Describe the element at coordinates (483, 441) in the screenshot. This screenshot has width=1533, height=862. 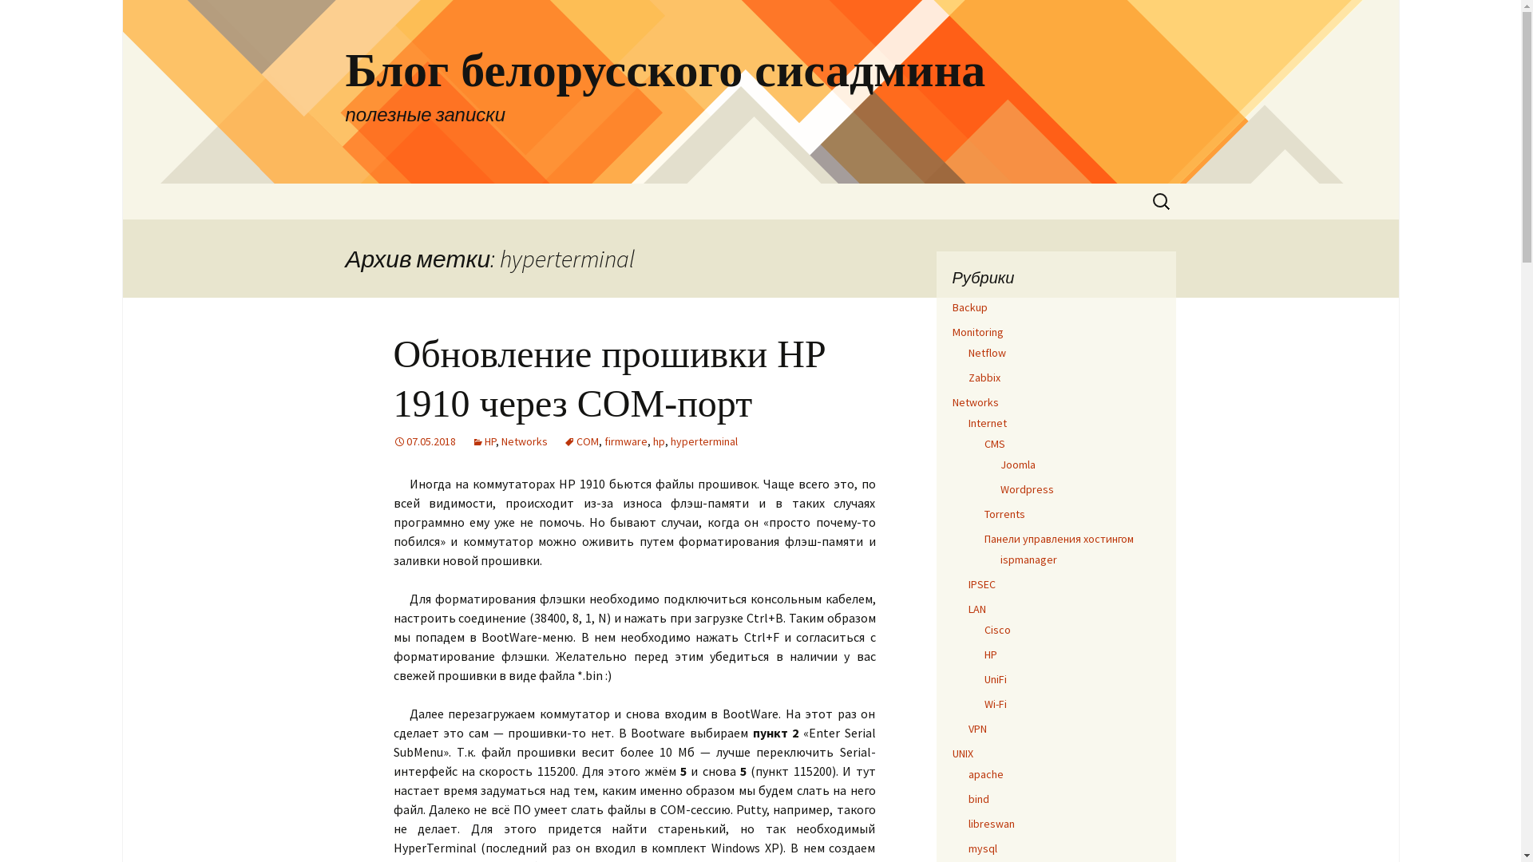
I see `HP` at that location.